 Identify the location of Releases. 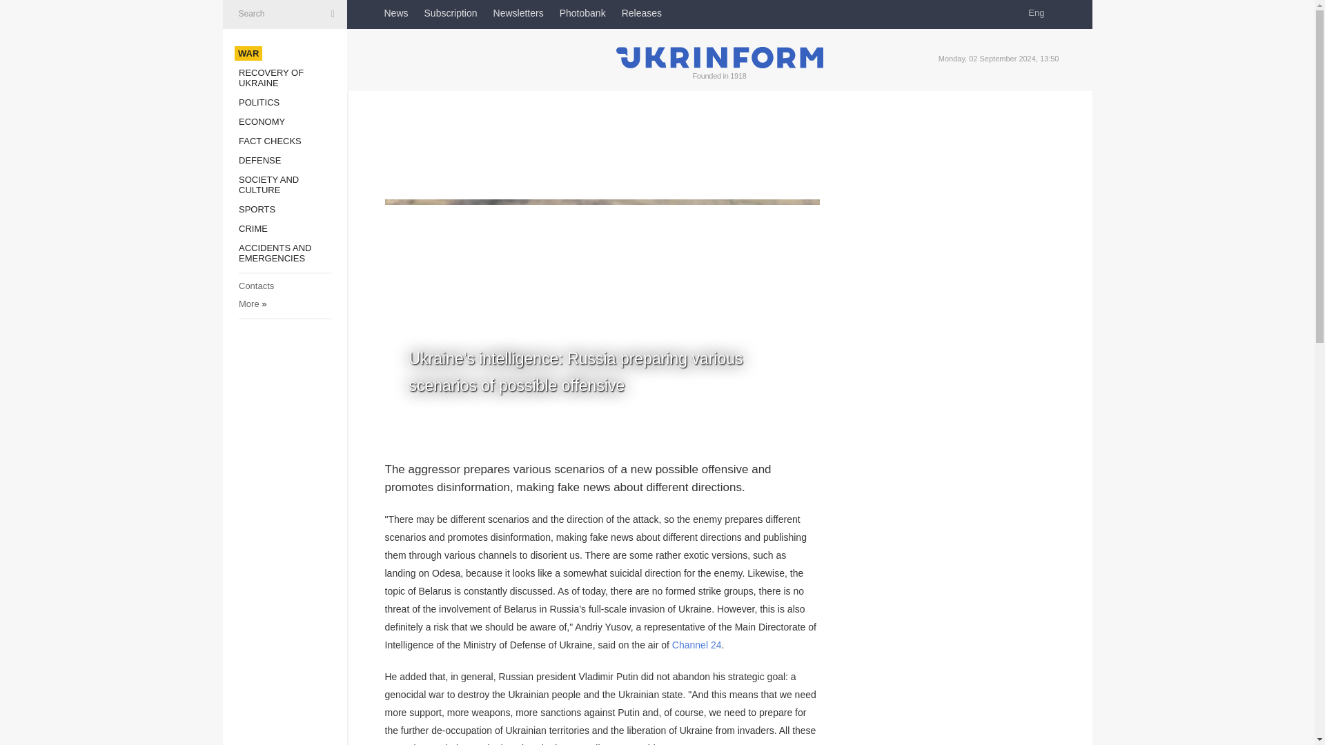
(641, 12).